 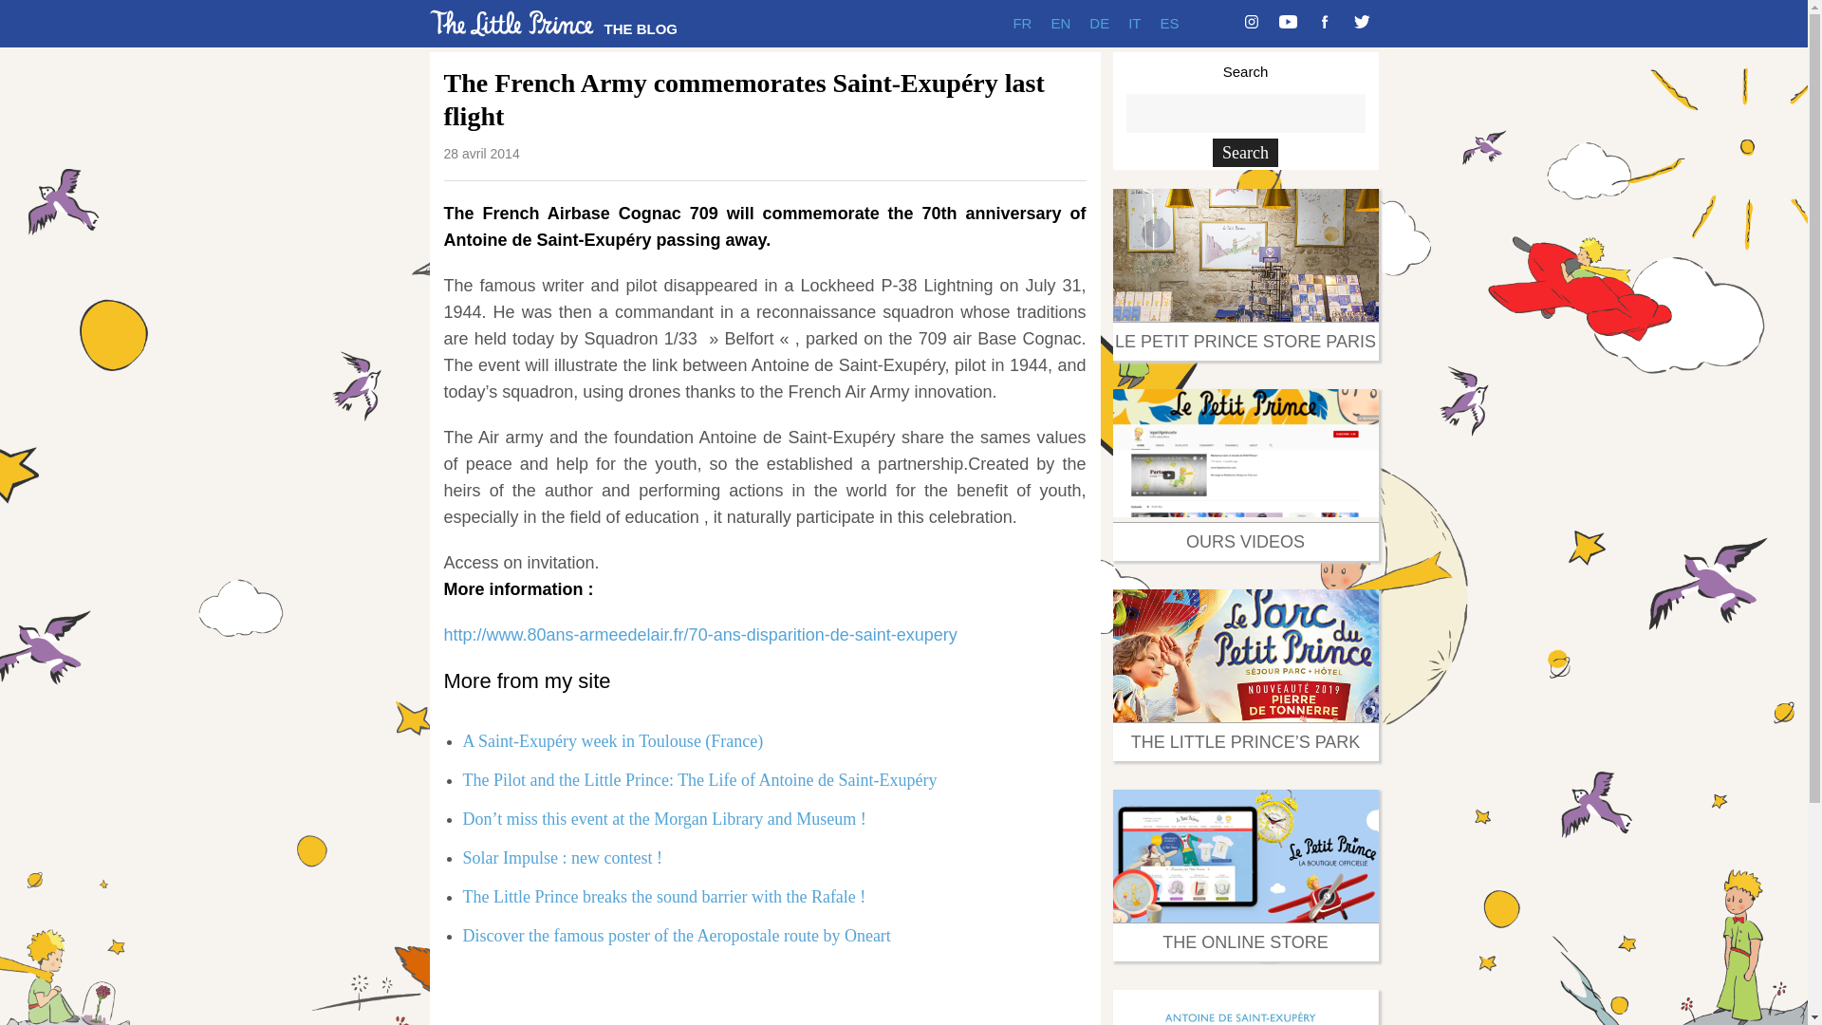 I want to click on OURS VIDEOS, so click(x=1245, y=541).